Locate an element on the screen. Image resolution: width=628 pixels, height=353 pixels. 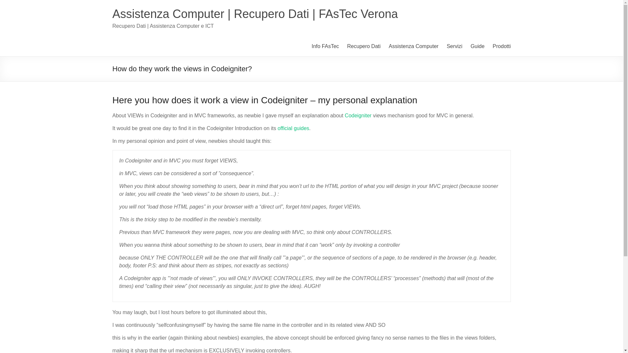
Info FAsTec is located at coordinates (325, 46).